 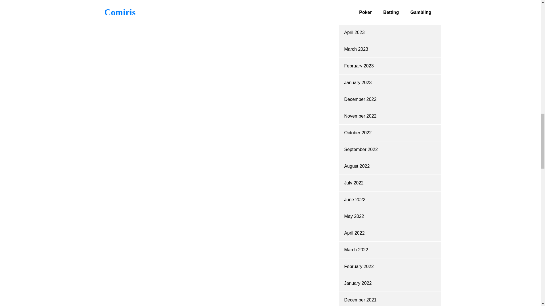 I want to click on March 2023, so click(x=356, y=49).